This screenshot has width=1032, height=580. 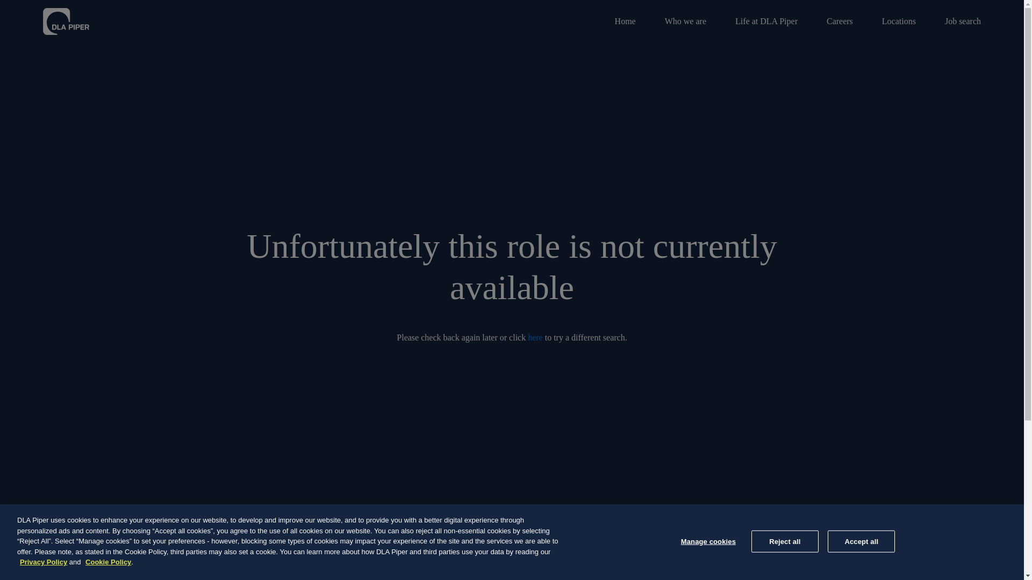 I want to click on Locations, so click(x=899, y=21).